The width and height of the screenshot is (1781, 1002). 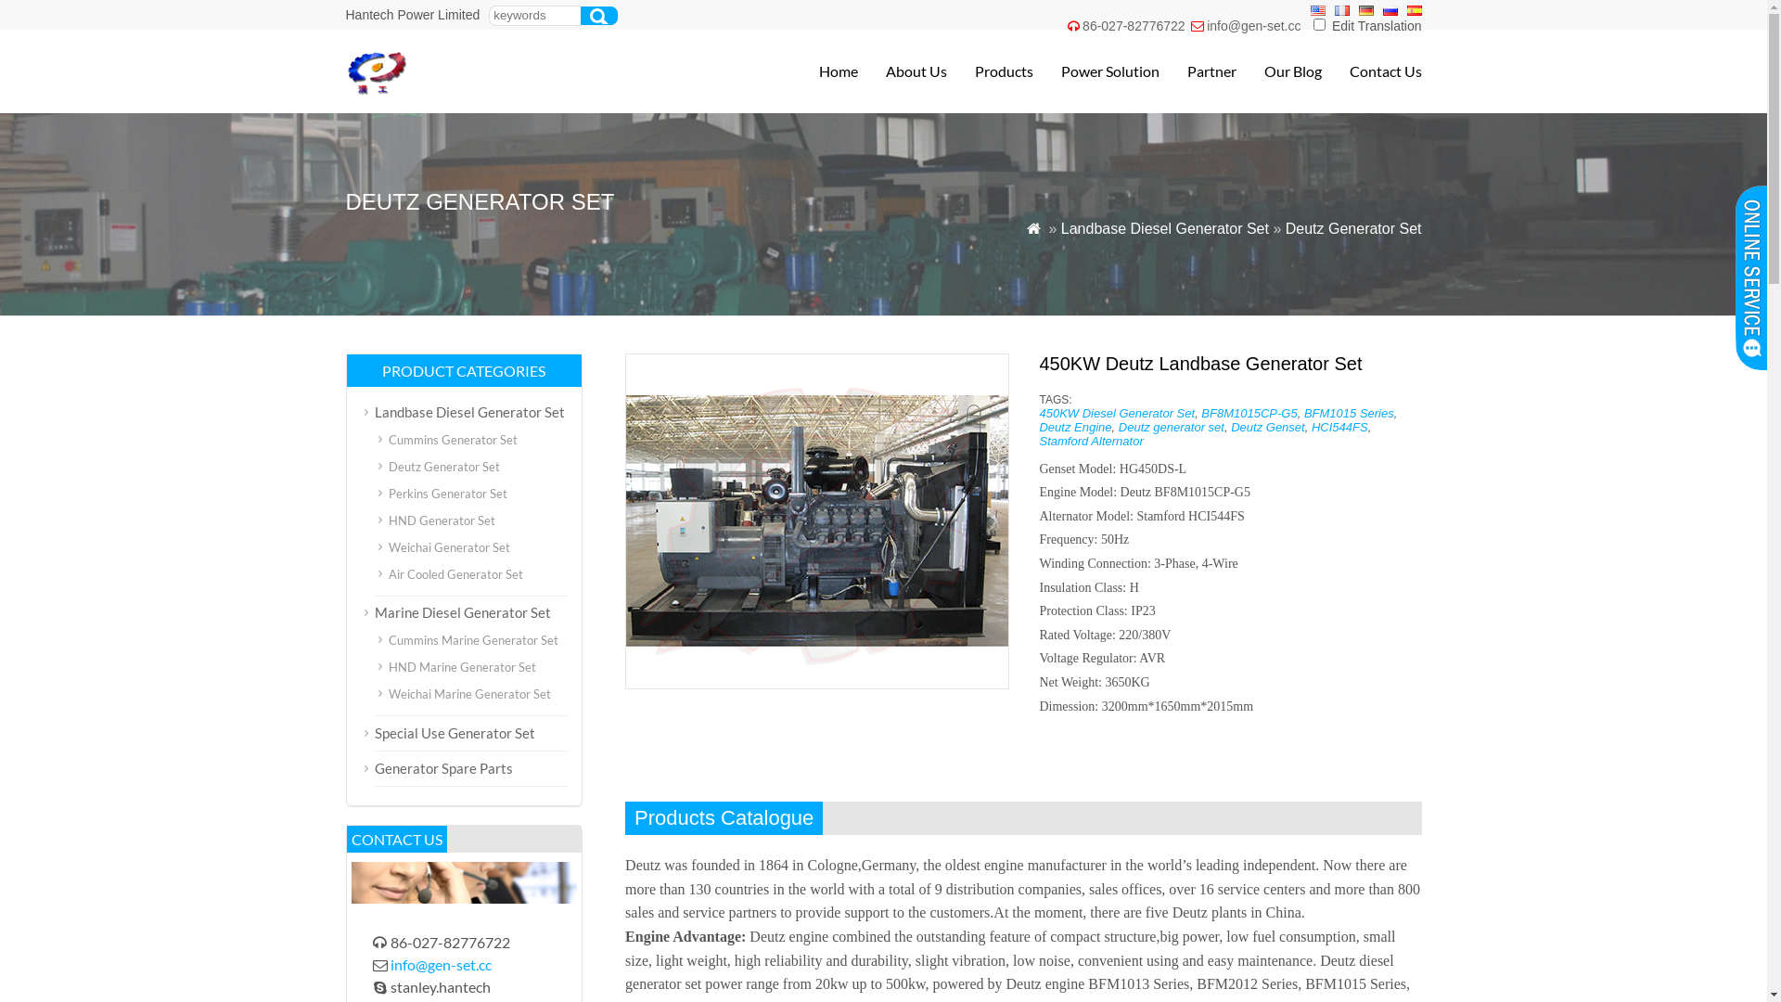 What do you see at coordinates (1172, 427) in the screenshot?
I see `Deutz generator set` at bounding box center [1172, 427].